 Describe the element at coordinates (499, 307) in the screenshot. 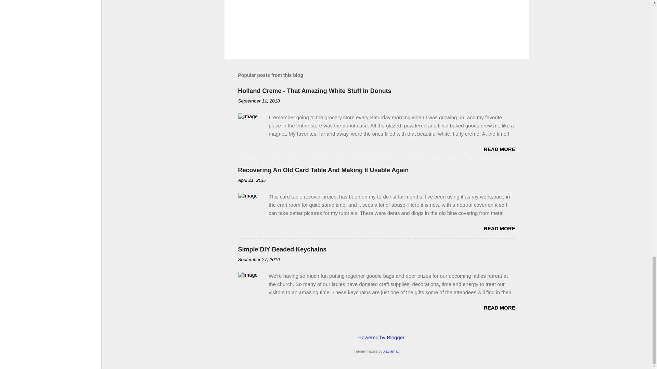

I see `READ MORE` at that location.